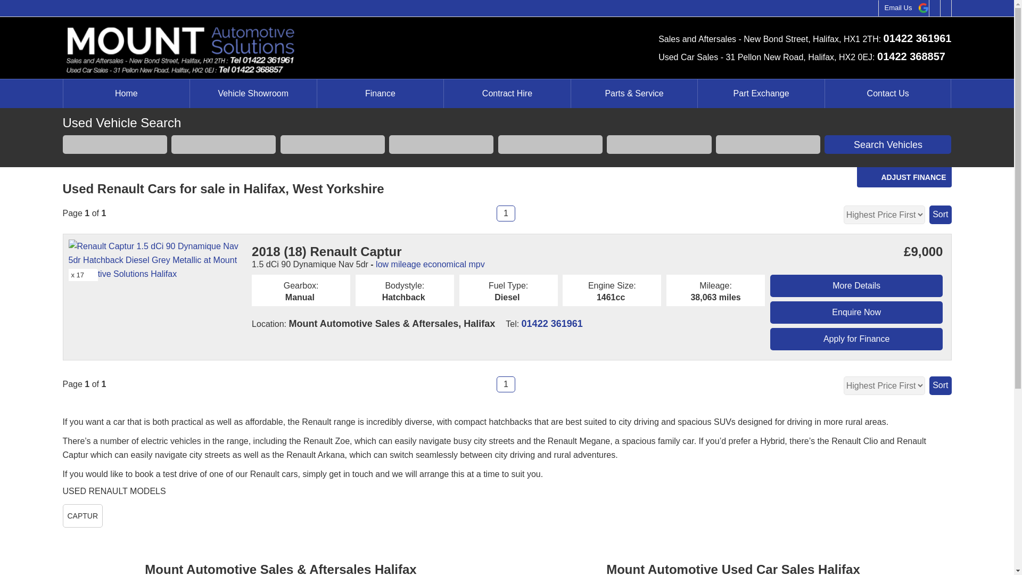  Describe the element at coordinates (940, 385) in the screenshot. I see `Sort` at that location.